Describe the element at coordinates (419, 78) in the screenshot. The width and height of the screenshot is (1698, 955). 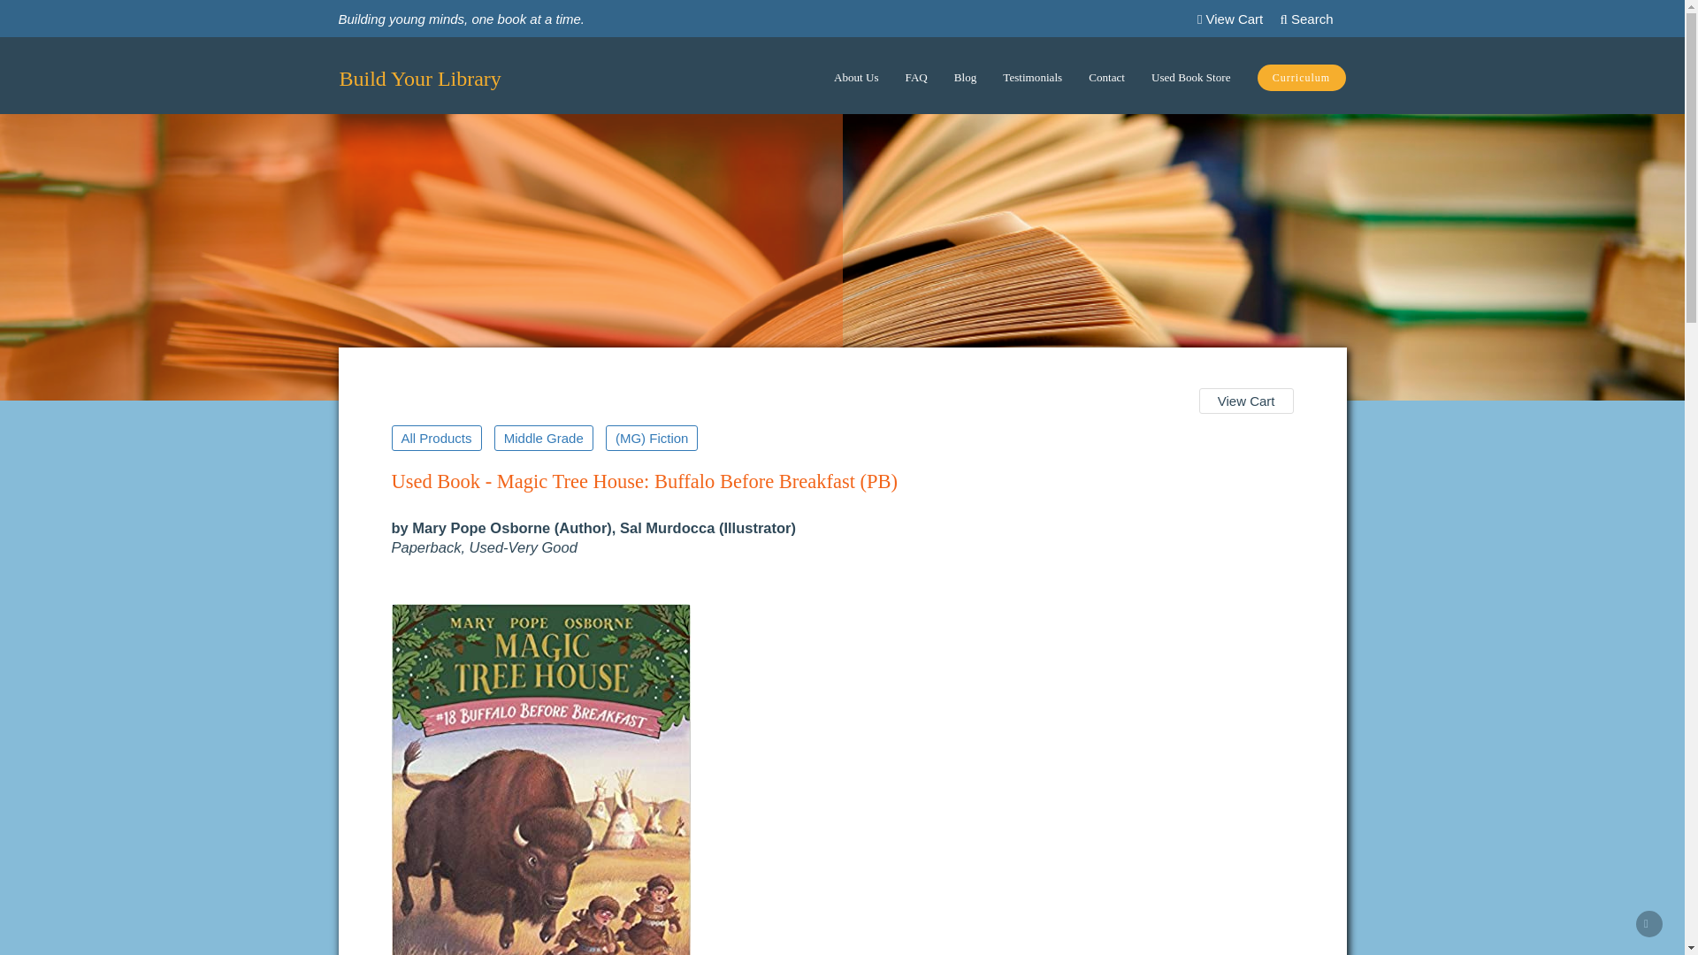
I see `Build Your Library` at that location.